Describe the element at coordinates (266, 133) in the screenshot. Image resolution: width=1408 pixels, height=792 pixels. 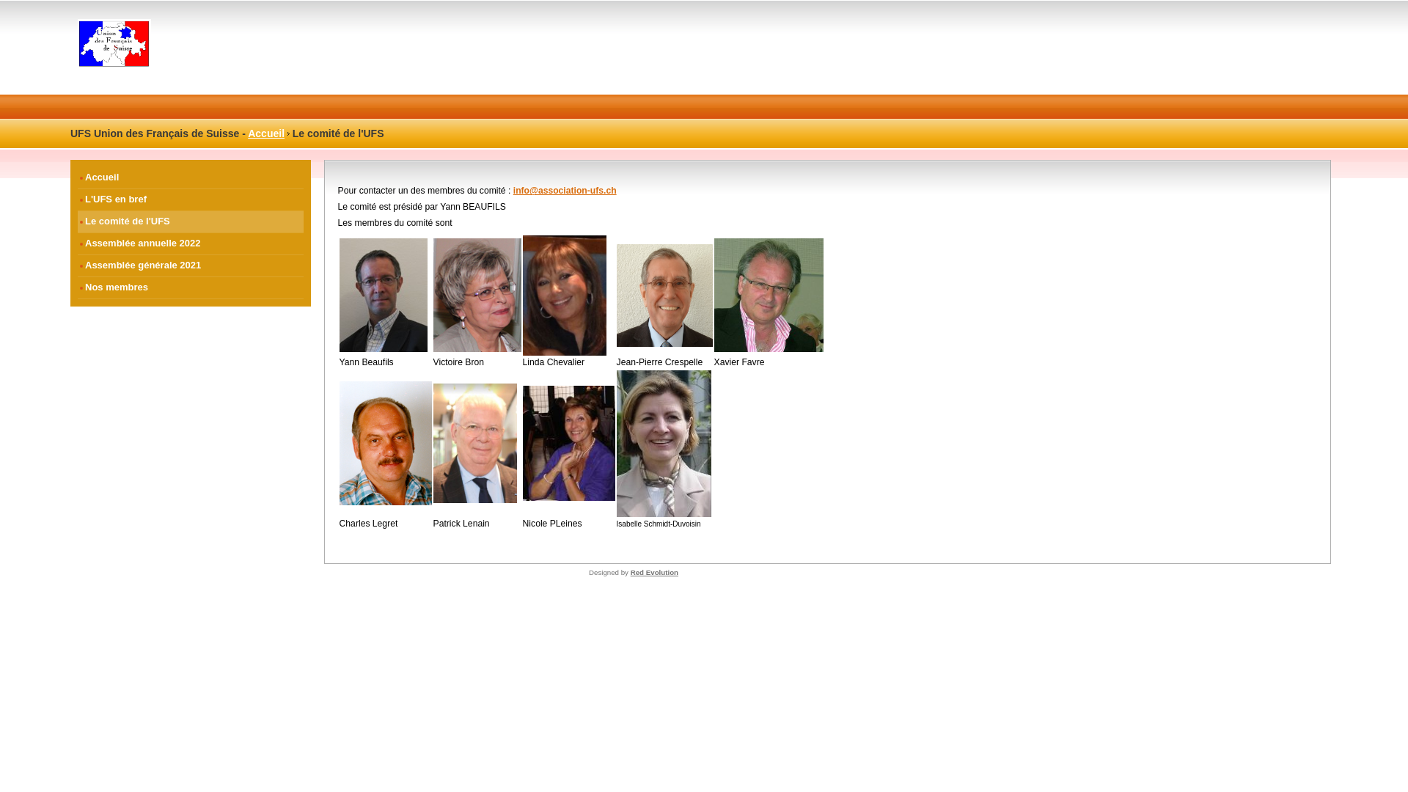
I see `Accueil` at that location.